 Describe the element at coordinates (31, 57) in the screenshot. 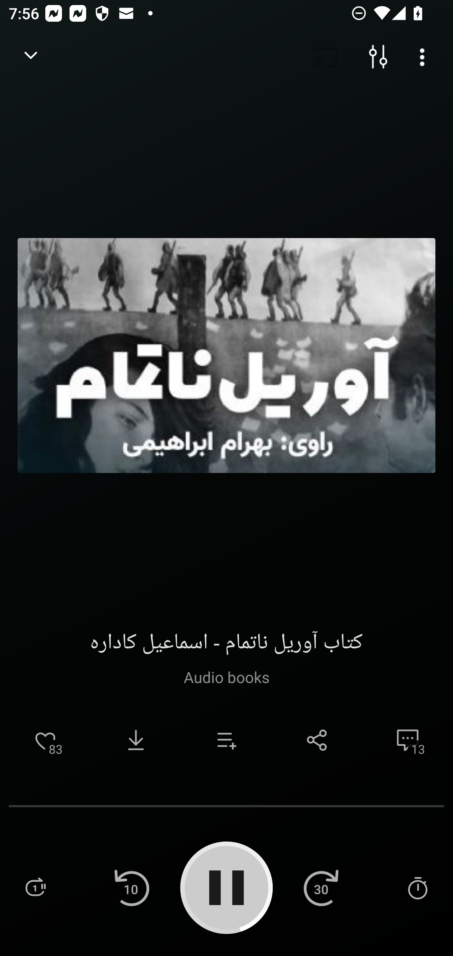

I see ` Back` at that location.